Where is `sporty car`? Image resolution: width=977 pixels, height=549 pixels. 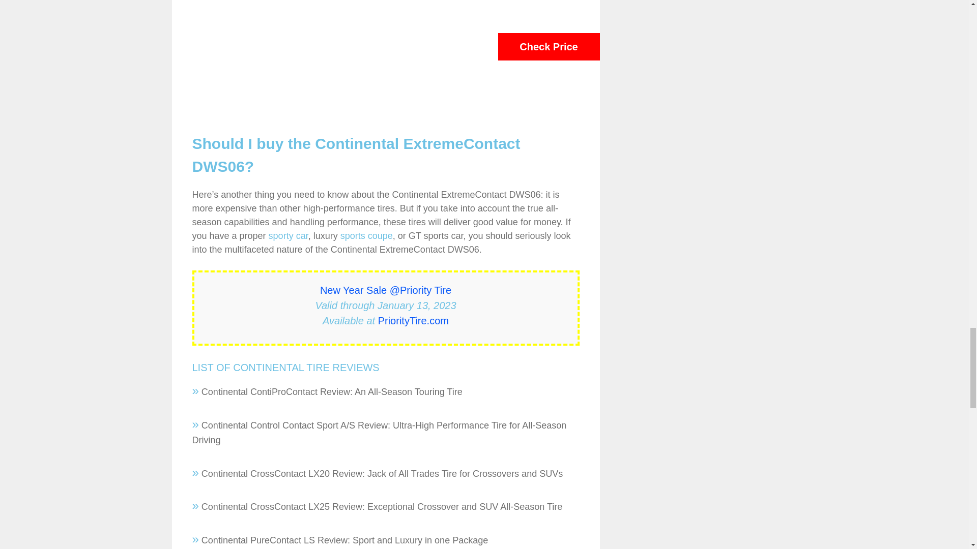 sporty car is located at coordinates (289, 236).